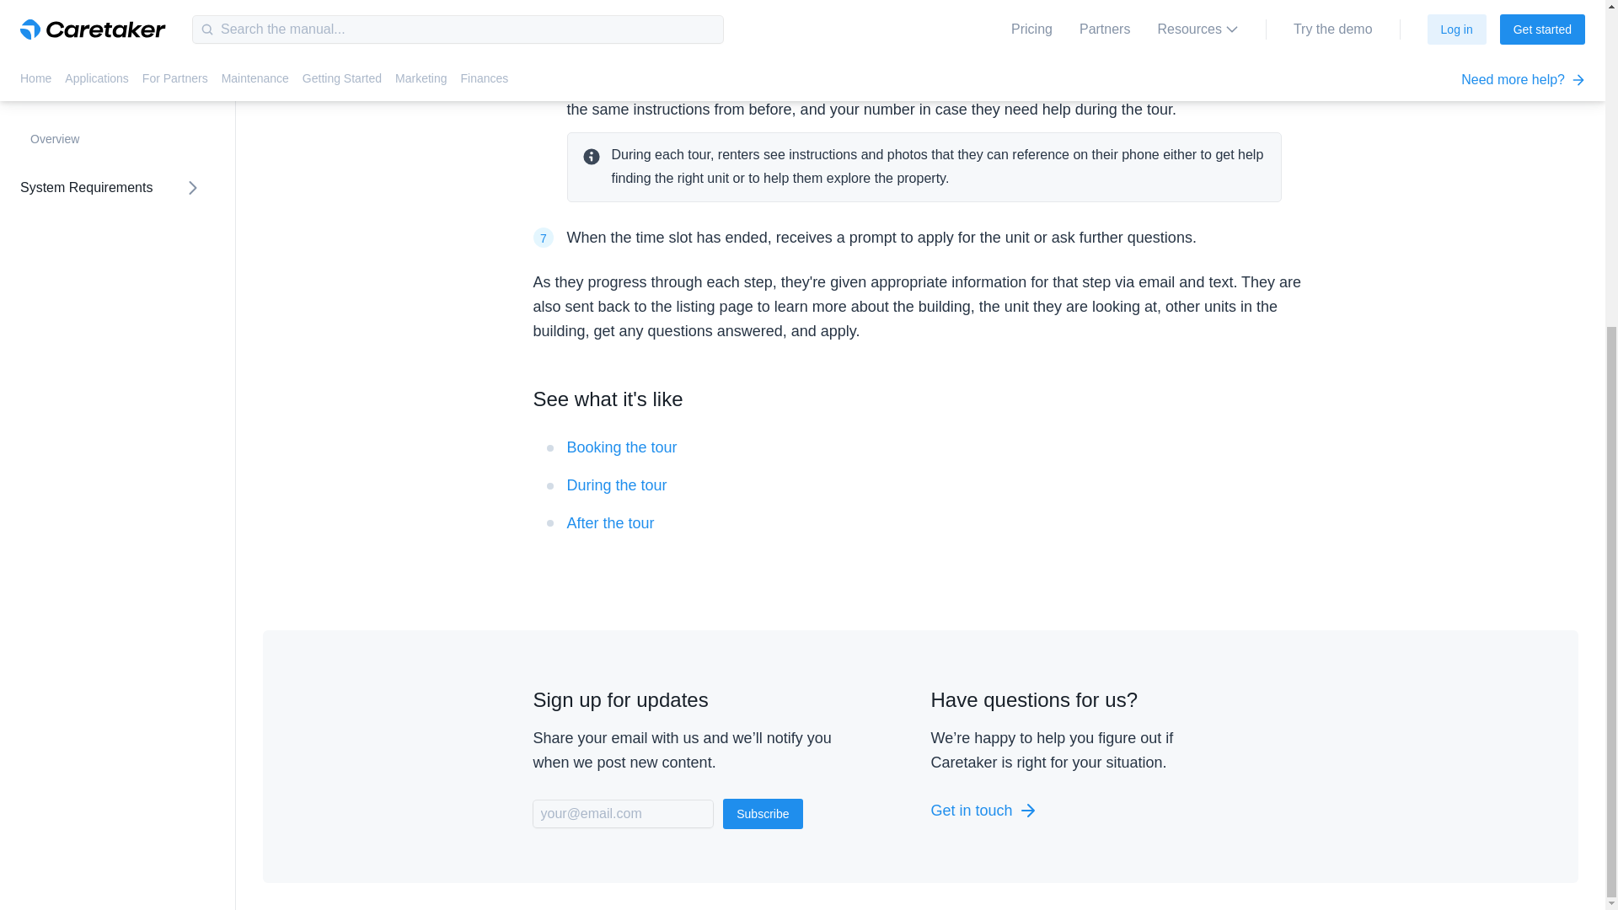 The height and width of the screenshot is (910, 1618). What do you see at coordinates (1085, 811) in the screenshot?
I see `Get in touch` at bounding box center [1085, 811].